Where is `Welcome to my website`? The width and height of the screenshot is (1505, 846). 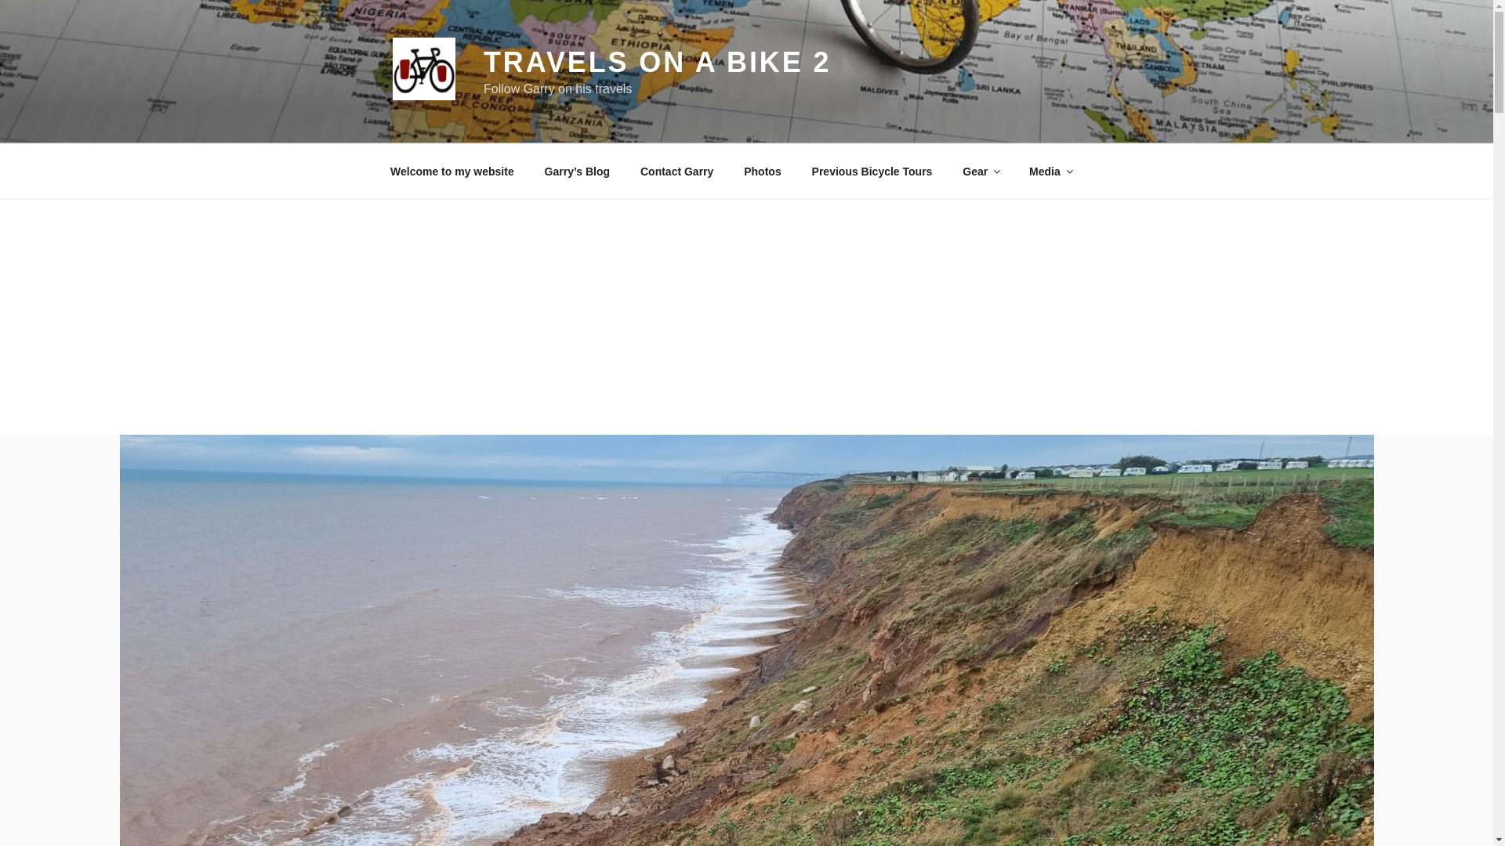
Welcome to my website is located at coordinates (451, 171).